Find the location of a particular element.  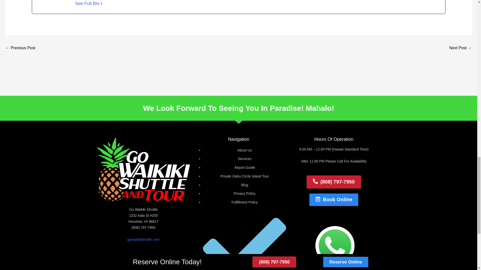

About Us is located at coordinates (245, 150).